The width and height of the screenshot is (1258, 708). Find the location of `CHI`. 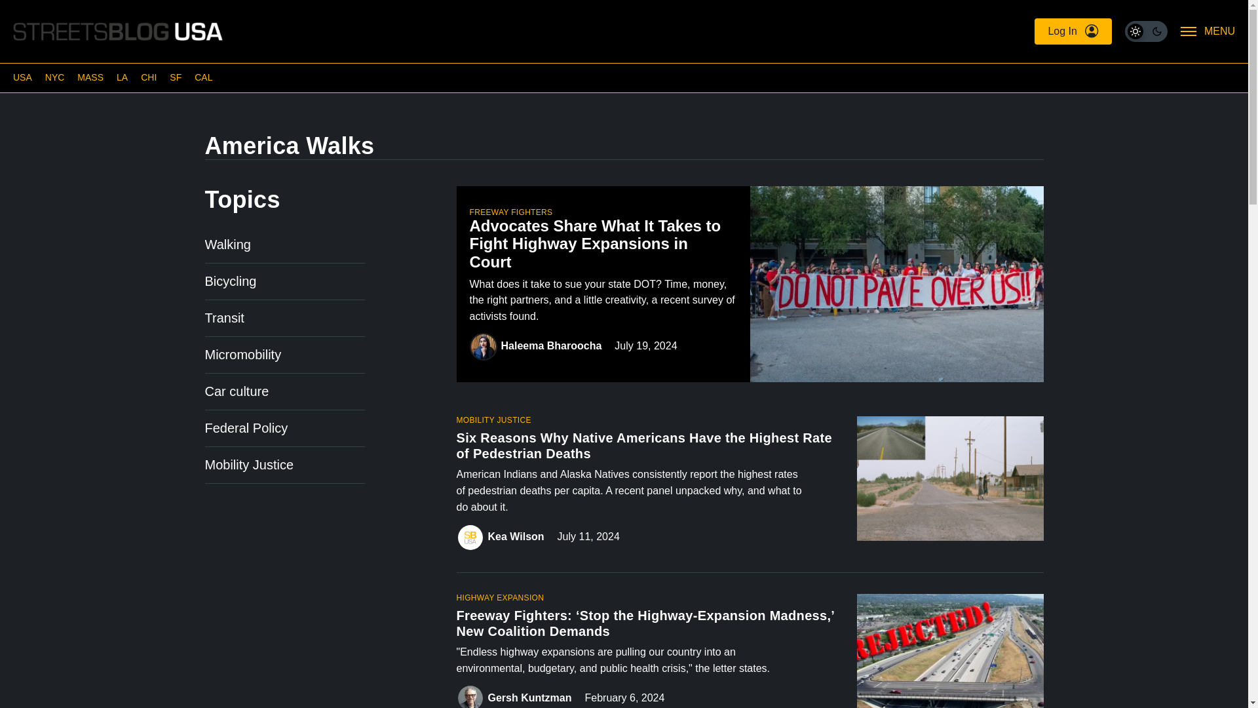

CHI is located at coordinates (148, 77).